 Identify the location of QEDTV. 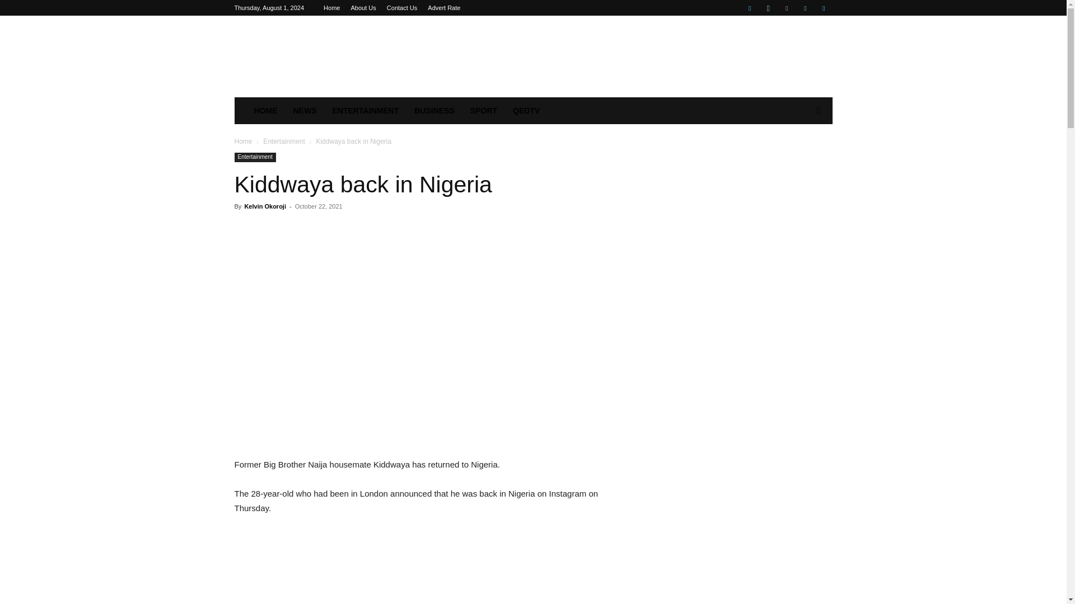
(526, 111).